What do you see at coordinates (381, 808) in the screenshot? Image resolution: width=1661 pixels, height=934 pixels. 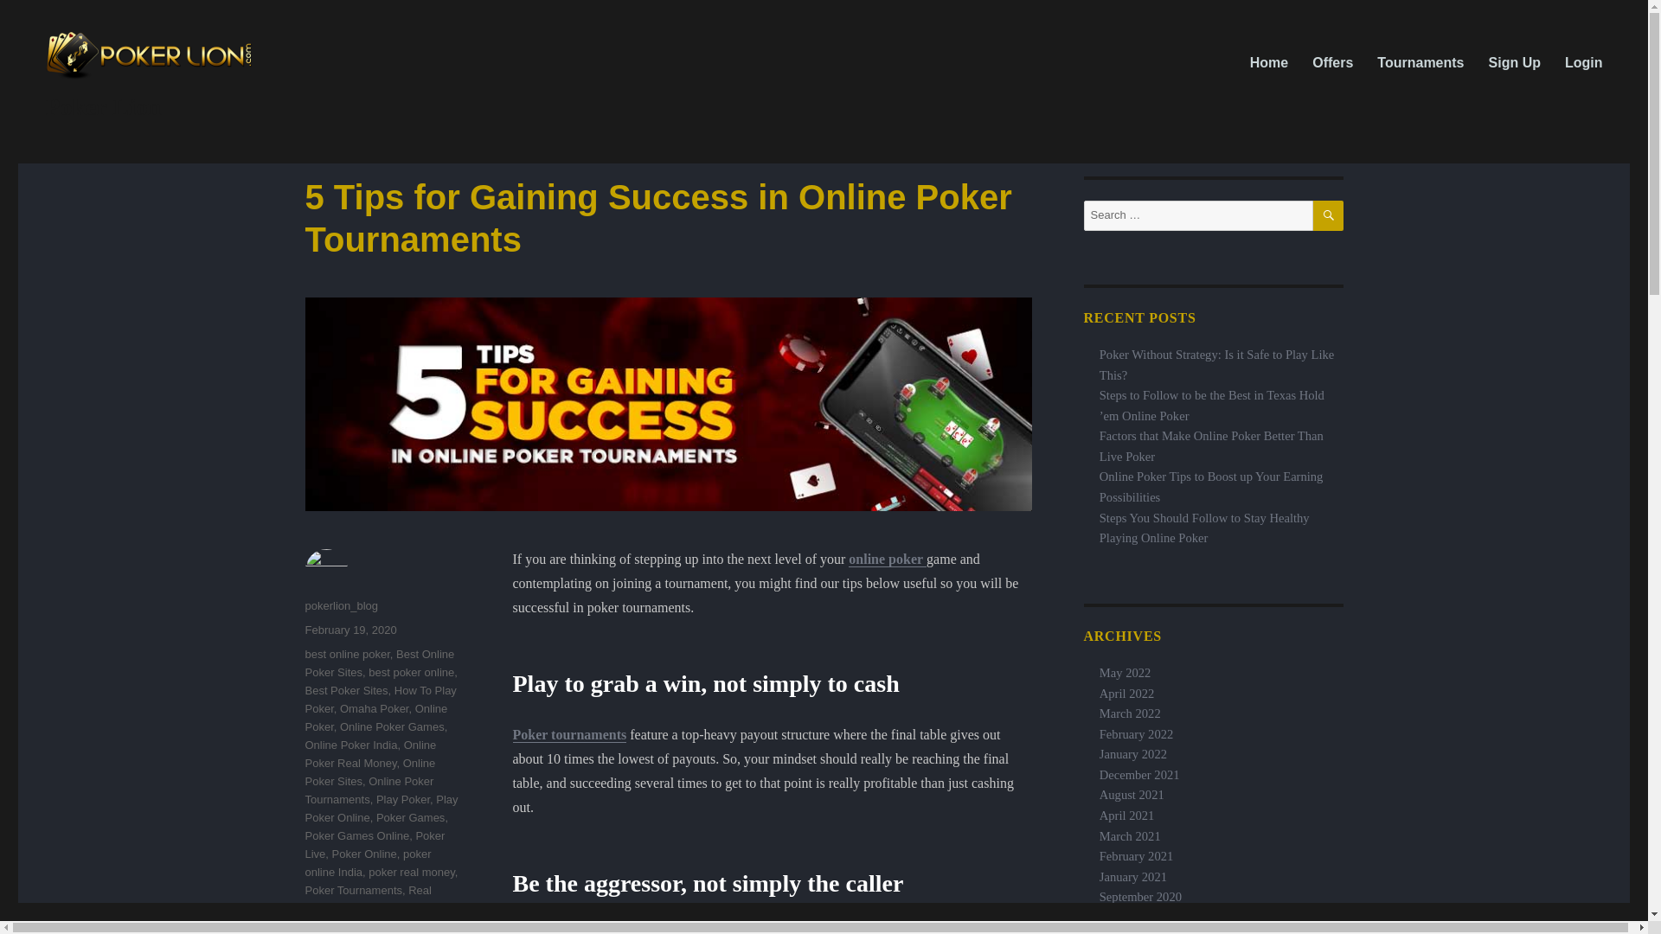 I see `Play Poker Online` at bounding box center [381, 808].